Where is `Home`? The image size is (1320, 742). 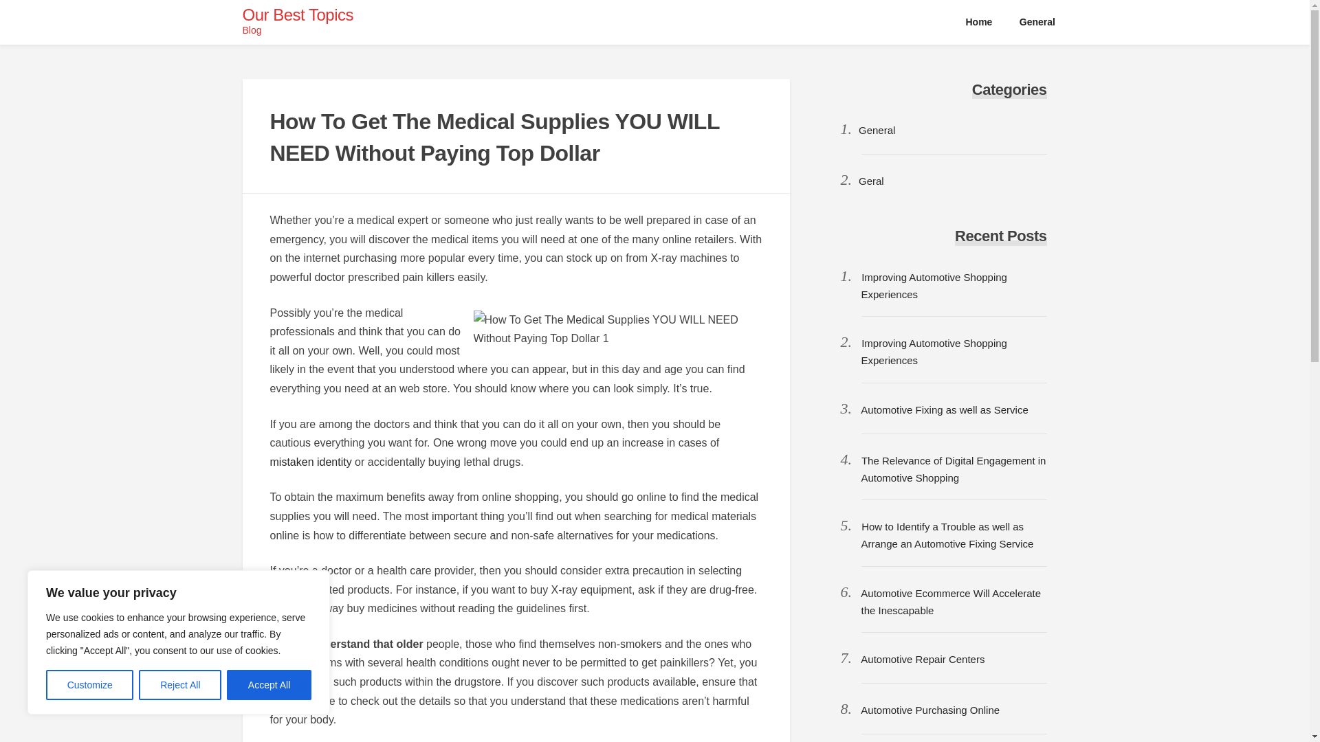 Home is located at coordinates (979, 22).